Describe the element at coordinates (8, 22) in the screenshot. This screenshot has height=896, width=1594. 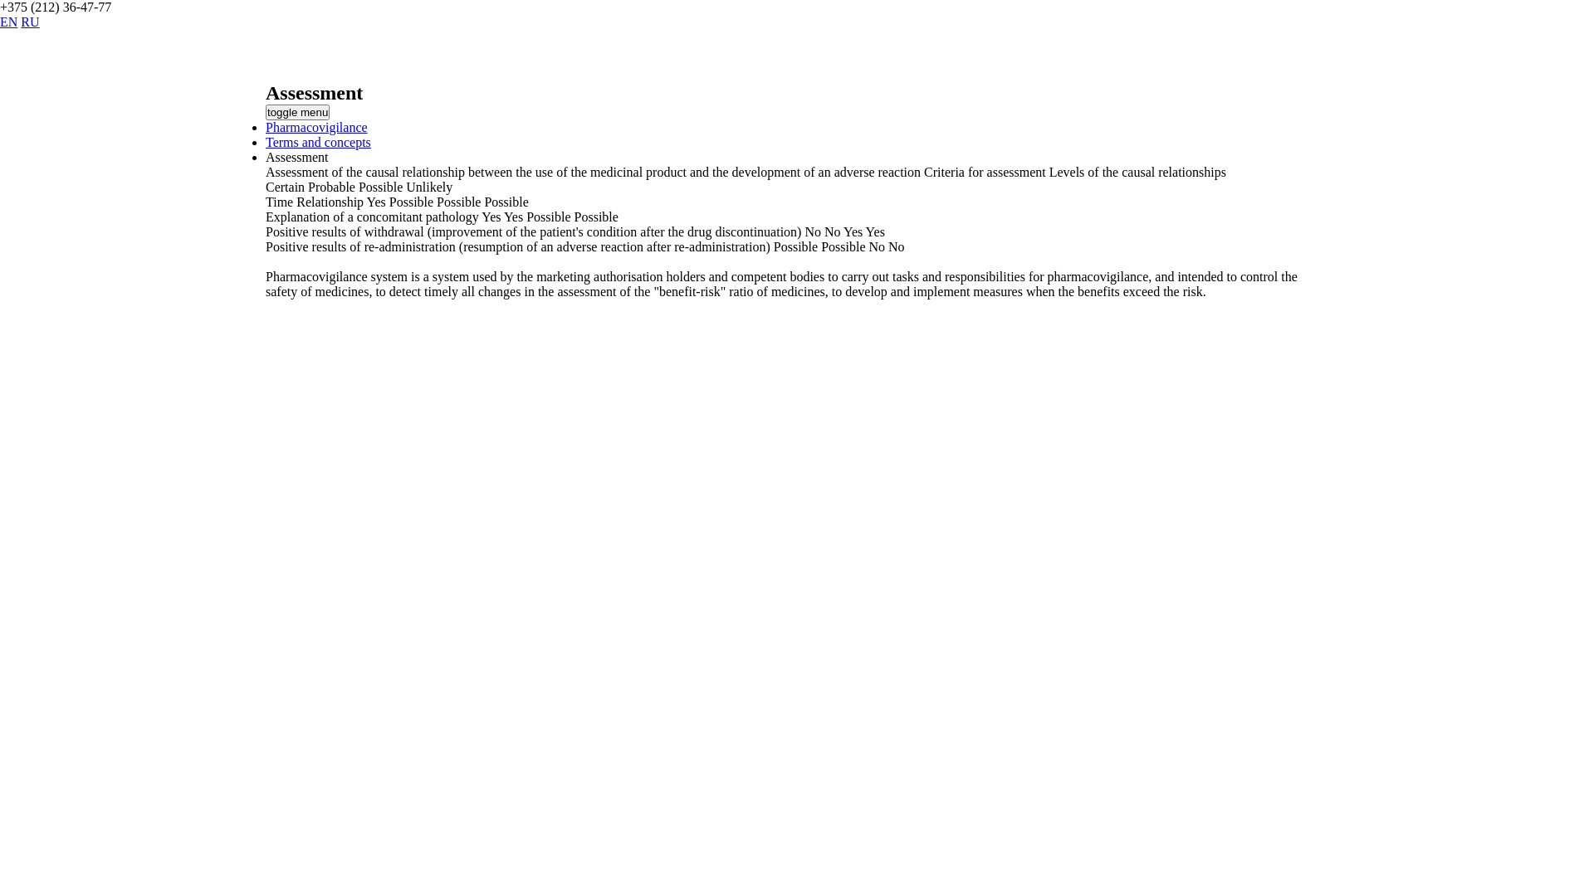
I see `EN` at that location.